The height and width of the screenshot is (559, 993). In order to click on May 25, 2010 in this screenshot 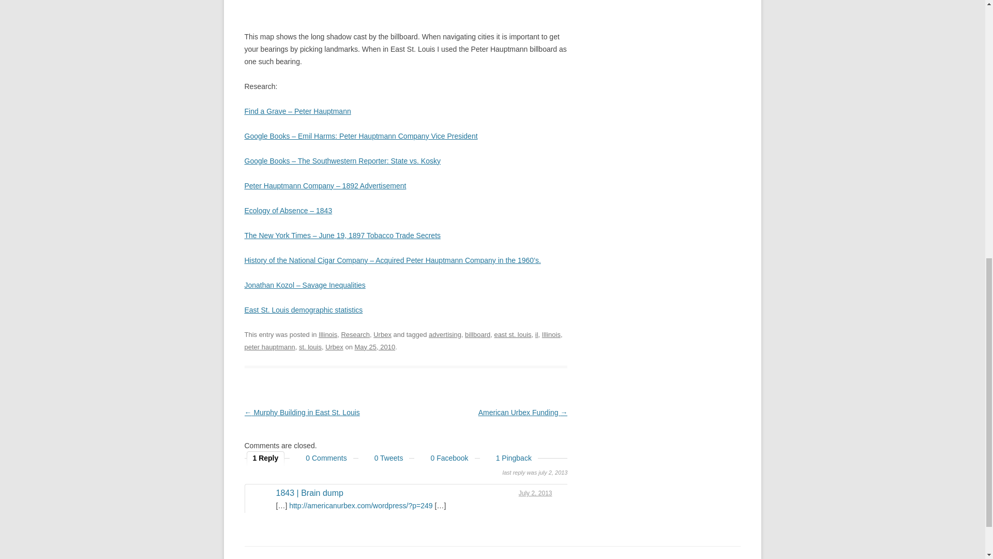, I will do `click(374, 347)`.